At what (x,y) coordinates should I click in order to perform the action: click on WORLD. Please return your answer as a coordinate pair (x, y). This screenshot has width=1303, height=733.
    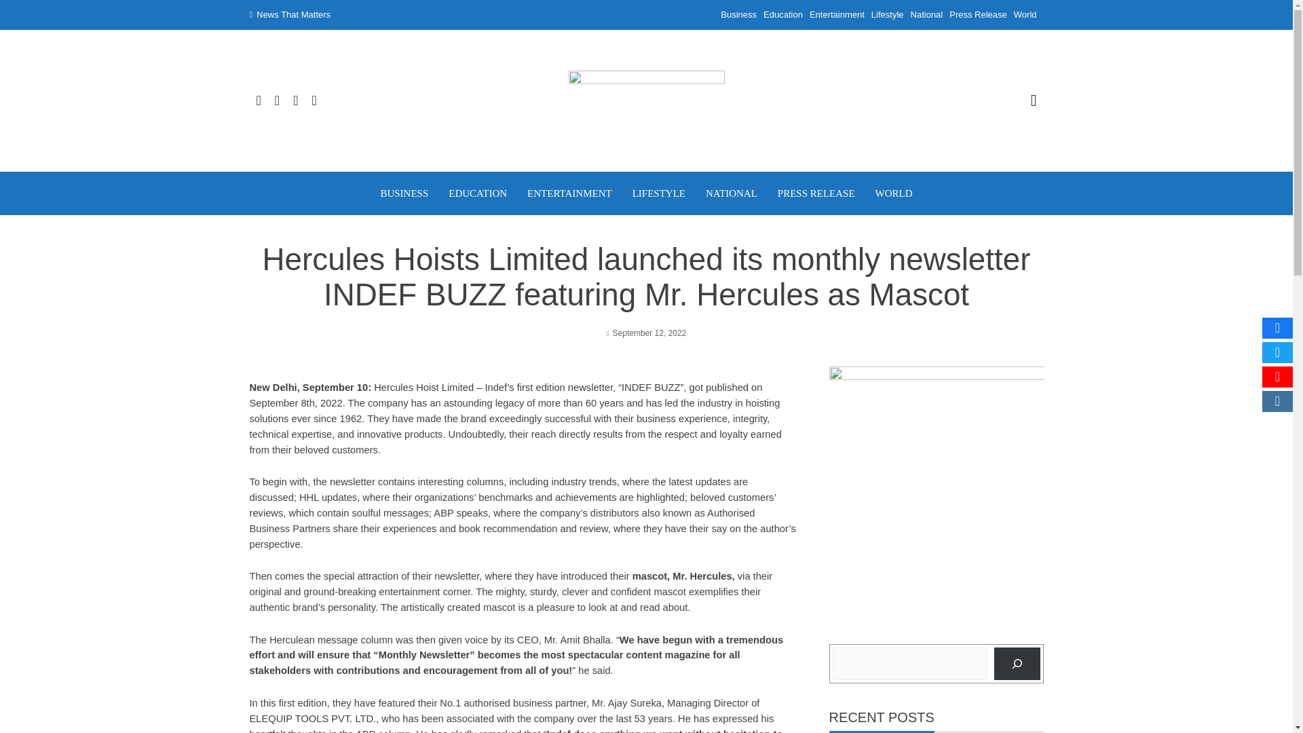
    Looking at the image, I should click on (894, 193).